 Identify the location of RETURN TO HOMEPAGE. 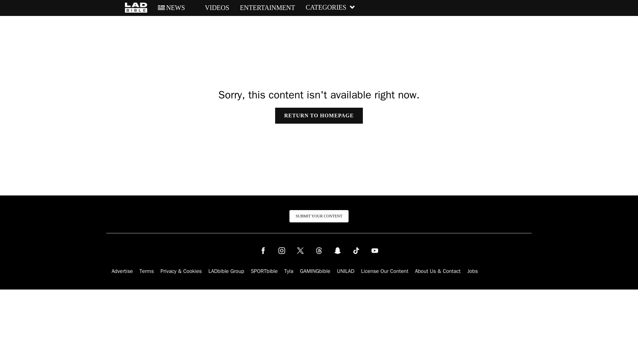
(318, 116).